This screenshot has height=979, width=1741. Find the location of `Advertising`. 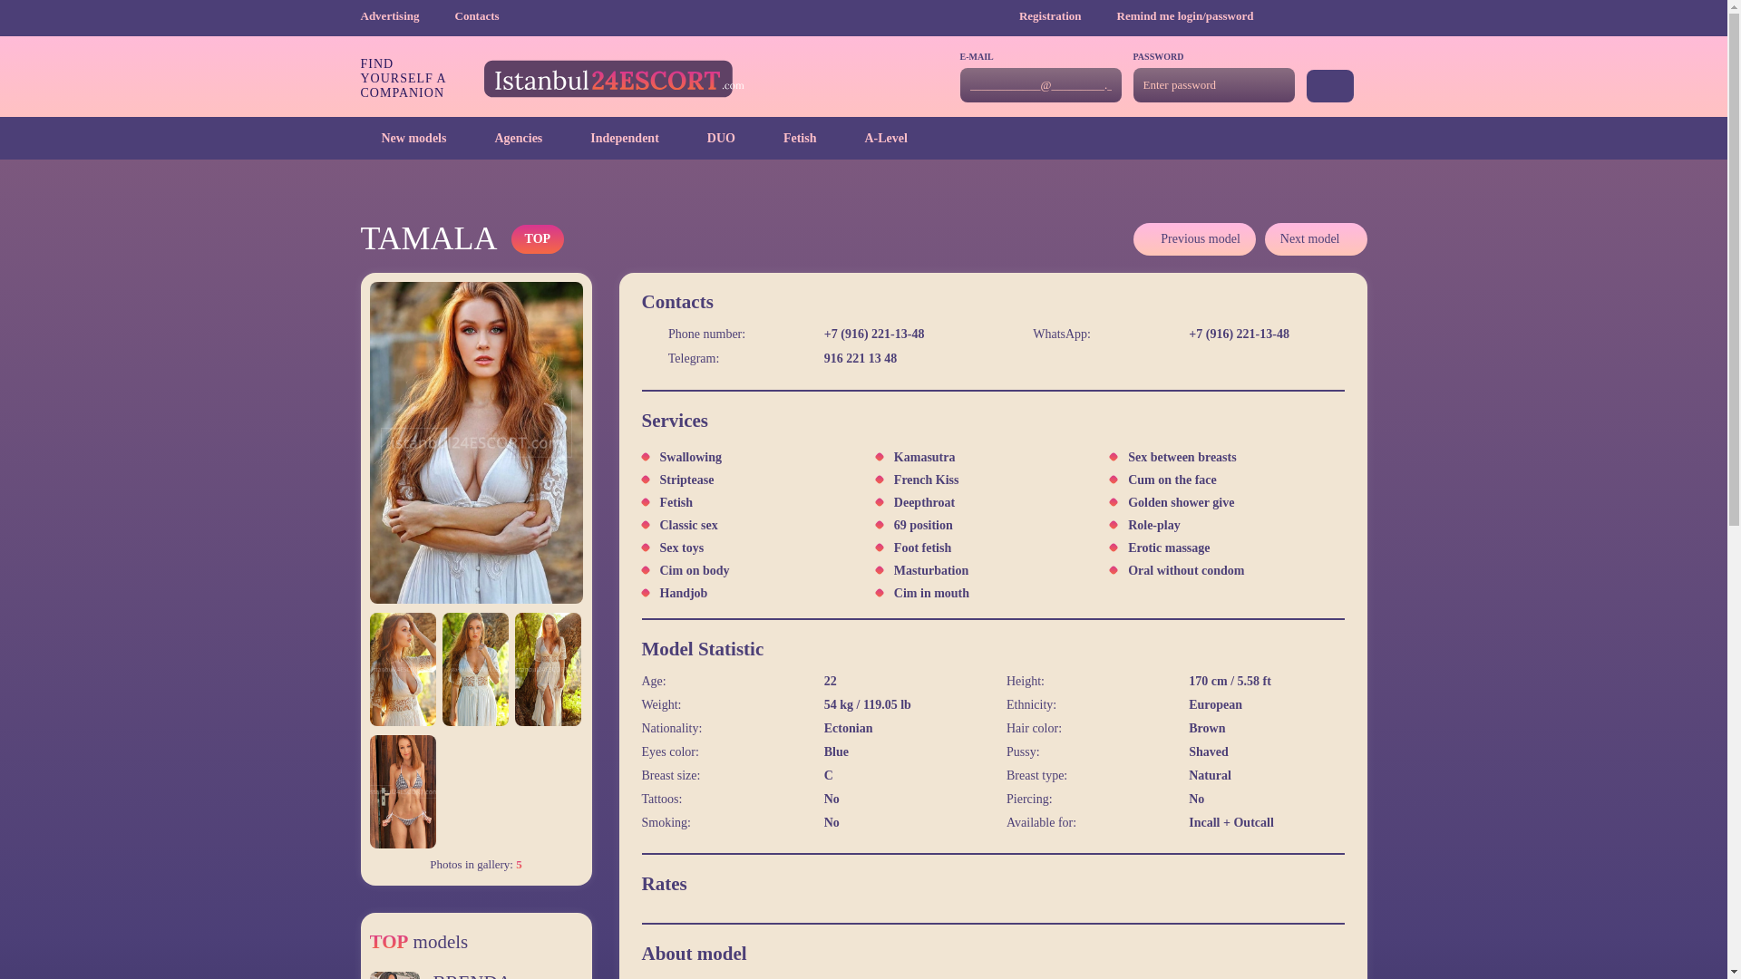

Advertising is located at coordinates (405, 15).